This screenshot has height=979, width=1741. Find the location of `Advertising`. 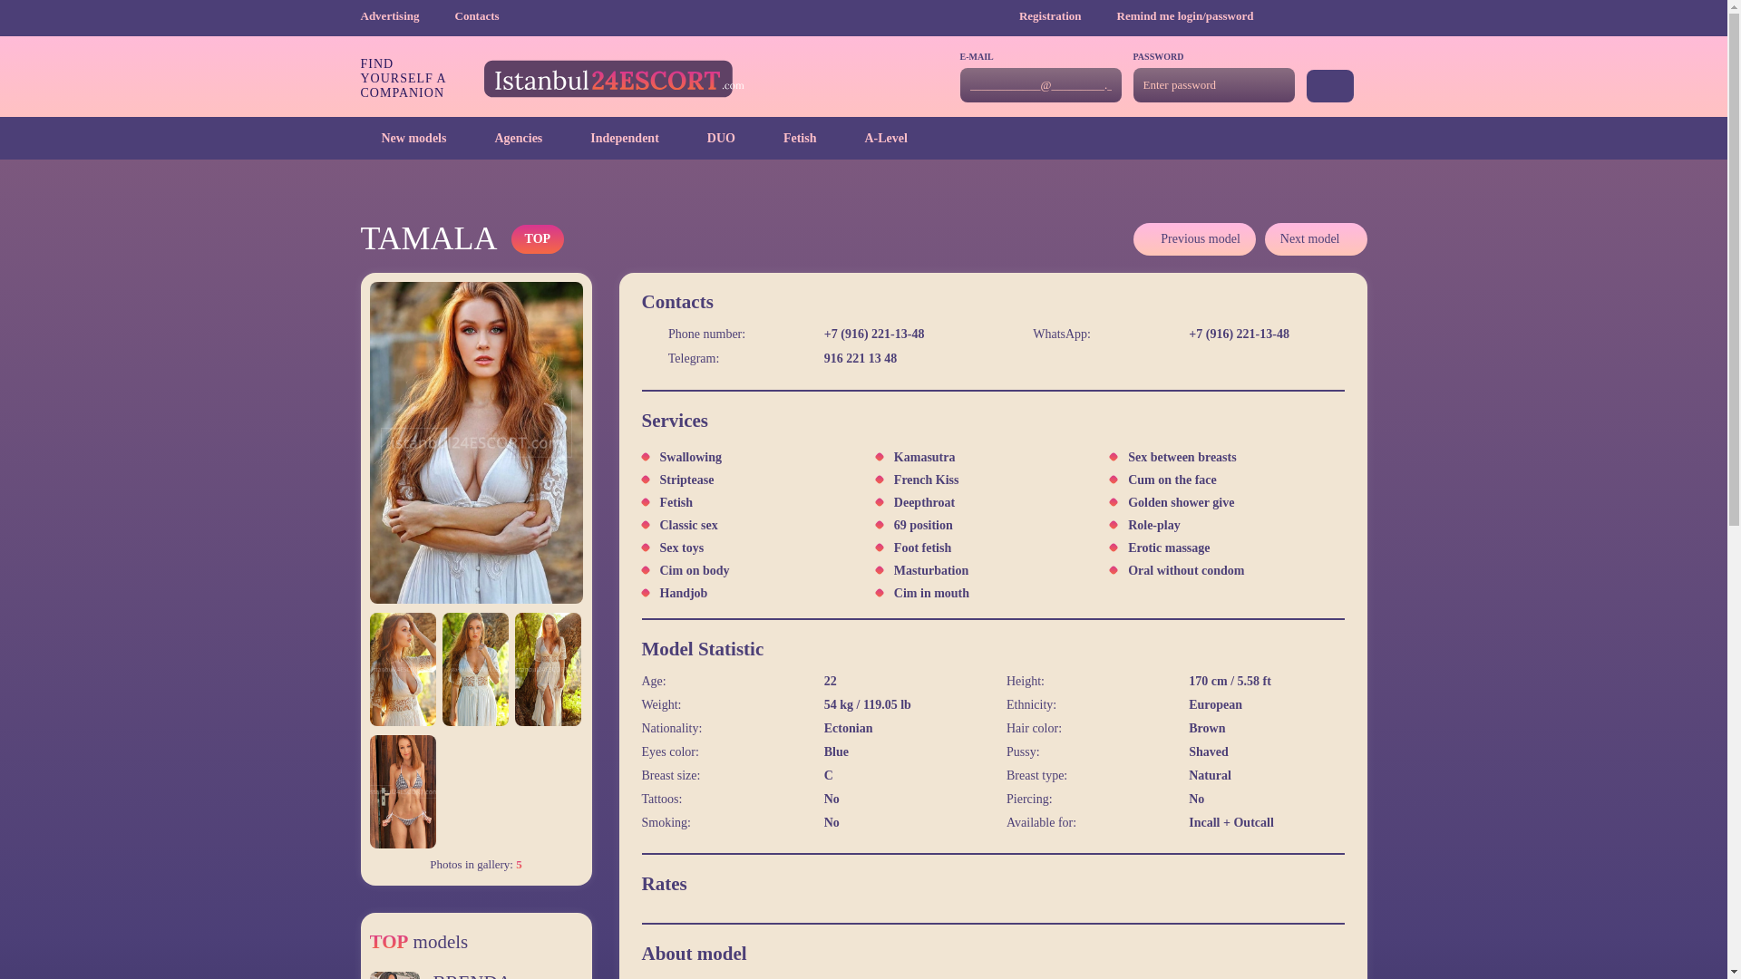

Advertising is located at coordinates (405, 15).